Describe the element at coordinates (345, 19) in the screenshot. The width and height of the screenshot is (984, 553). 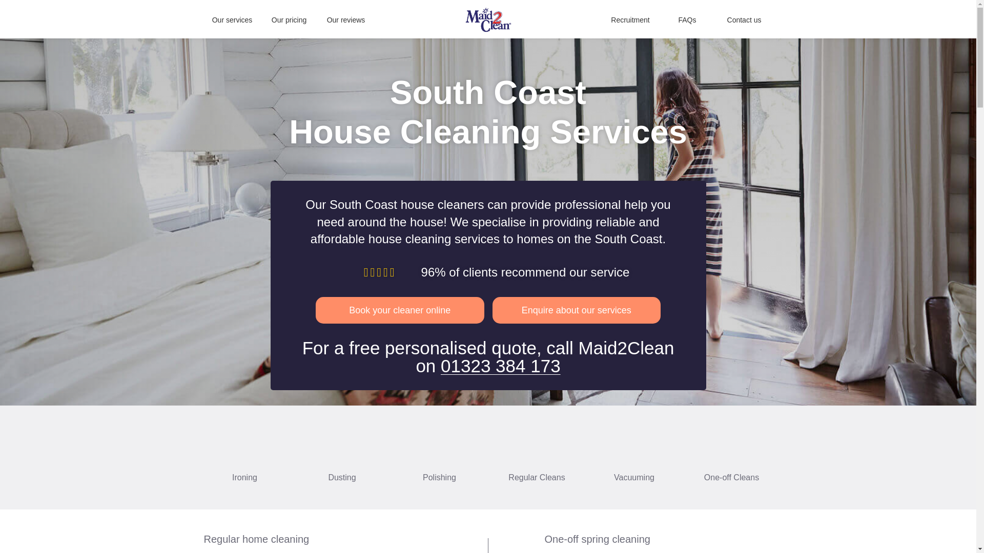
I see `Our reviews` at that location.